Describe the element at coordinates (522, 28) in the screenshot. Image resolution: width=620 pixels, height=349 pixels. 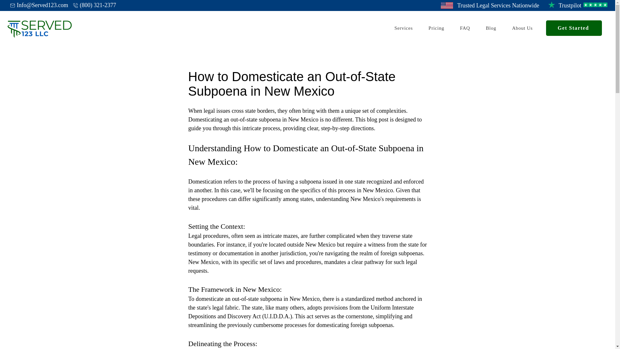
I see `Hidden` at that location.